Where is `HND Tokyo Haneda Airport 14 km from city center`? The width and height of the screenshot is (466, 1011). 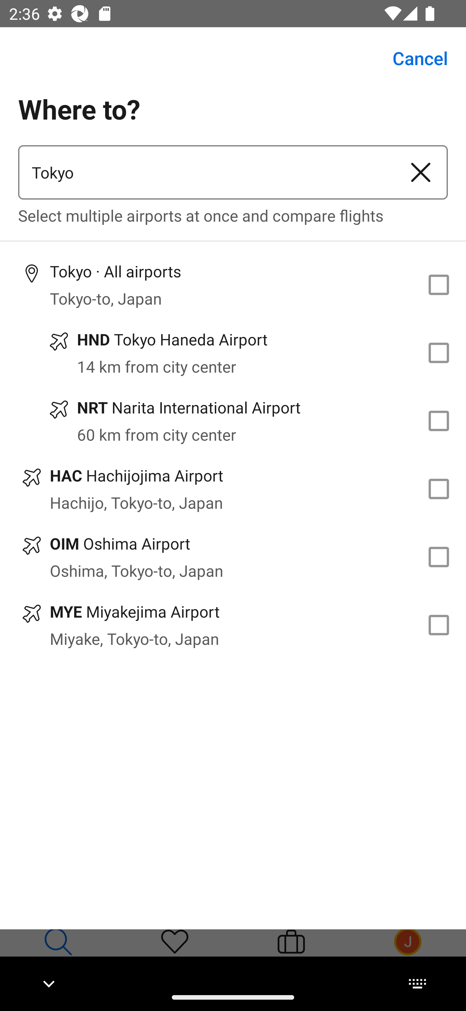
HND Tokyo Haneda Airport 14 km from city center is located at coordinates (233, 353).